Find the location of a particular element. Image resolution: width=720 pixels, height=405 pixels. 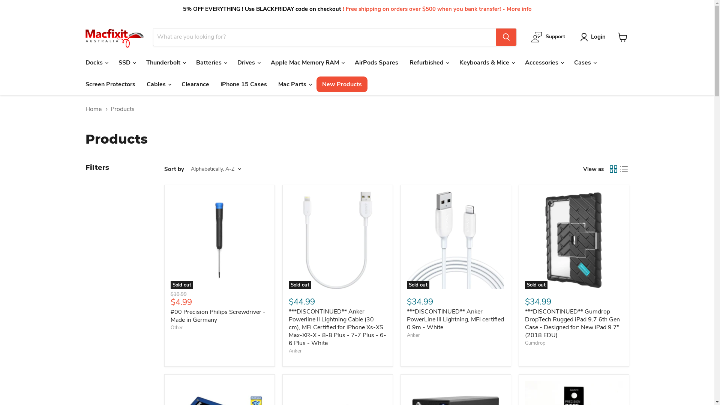

View cart is located at coordinates (622, 37).